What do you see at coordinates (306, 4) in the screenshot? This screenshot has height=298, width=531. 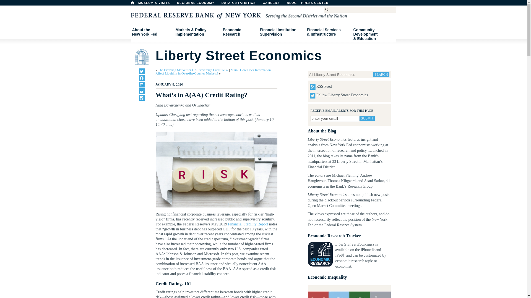 I see `BLOG` at bounding box center [306, 4].